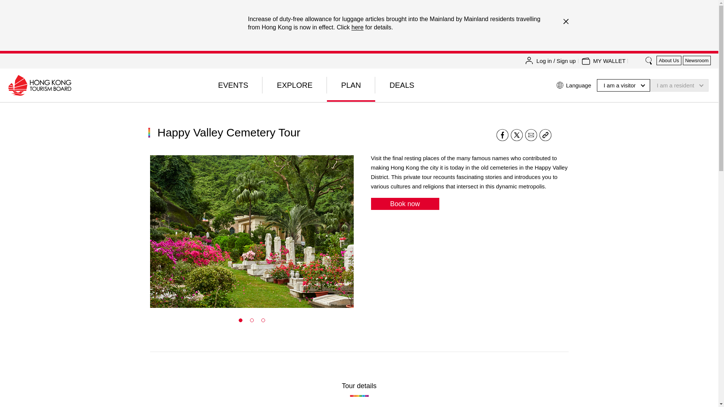 The height and width of the screenshot is (407, 724). What do you see at coordinates (669, 60) in the screenshot?
I see `About Us` at bounding box center [669, 60].